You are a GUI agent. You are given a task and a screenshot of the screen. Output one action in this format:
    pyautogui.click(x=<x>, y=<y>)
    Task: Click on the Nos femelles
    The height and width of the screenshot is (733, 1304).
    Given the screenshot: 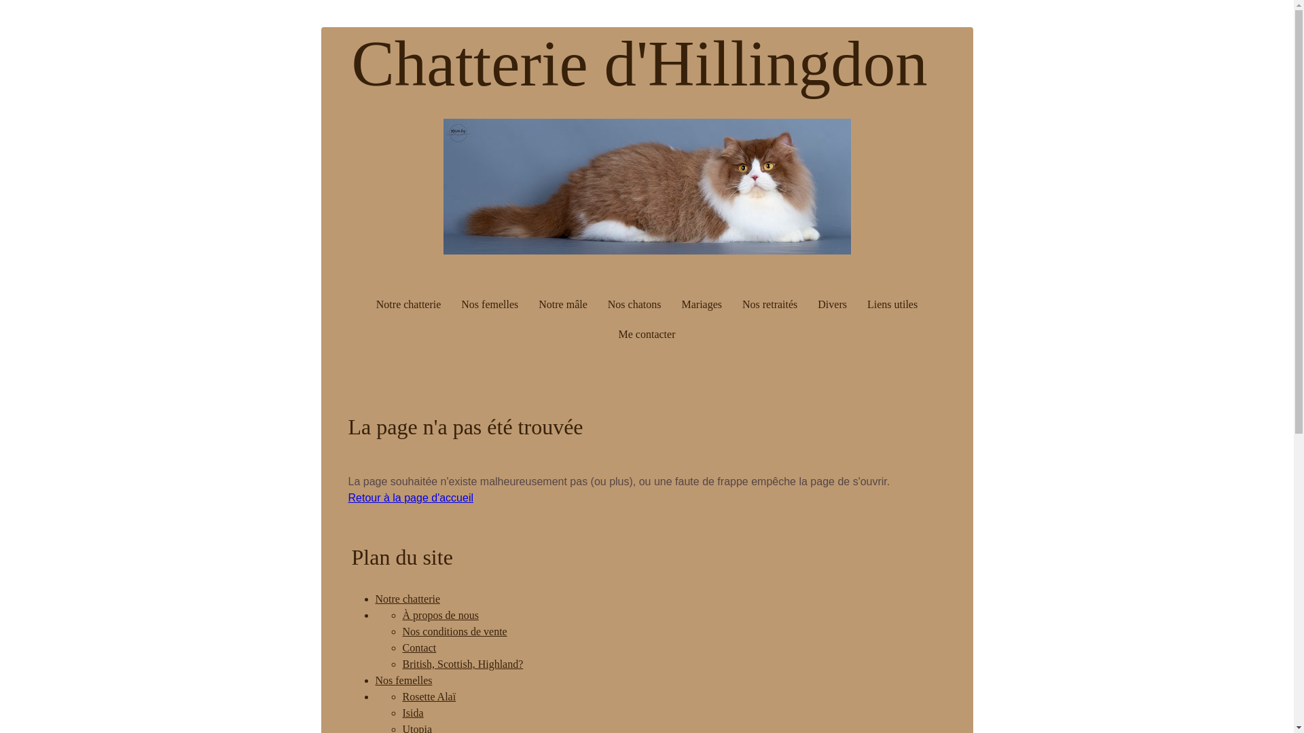 What is the action you would take?
    pyautogui.click(x=490, y=305)
    